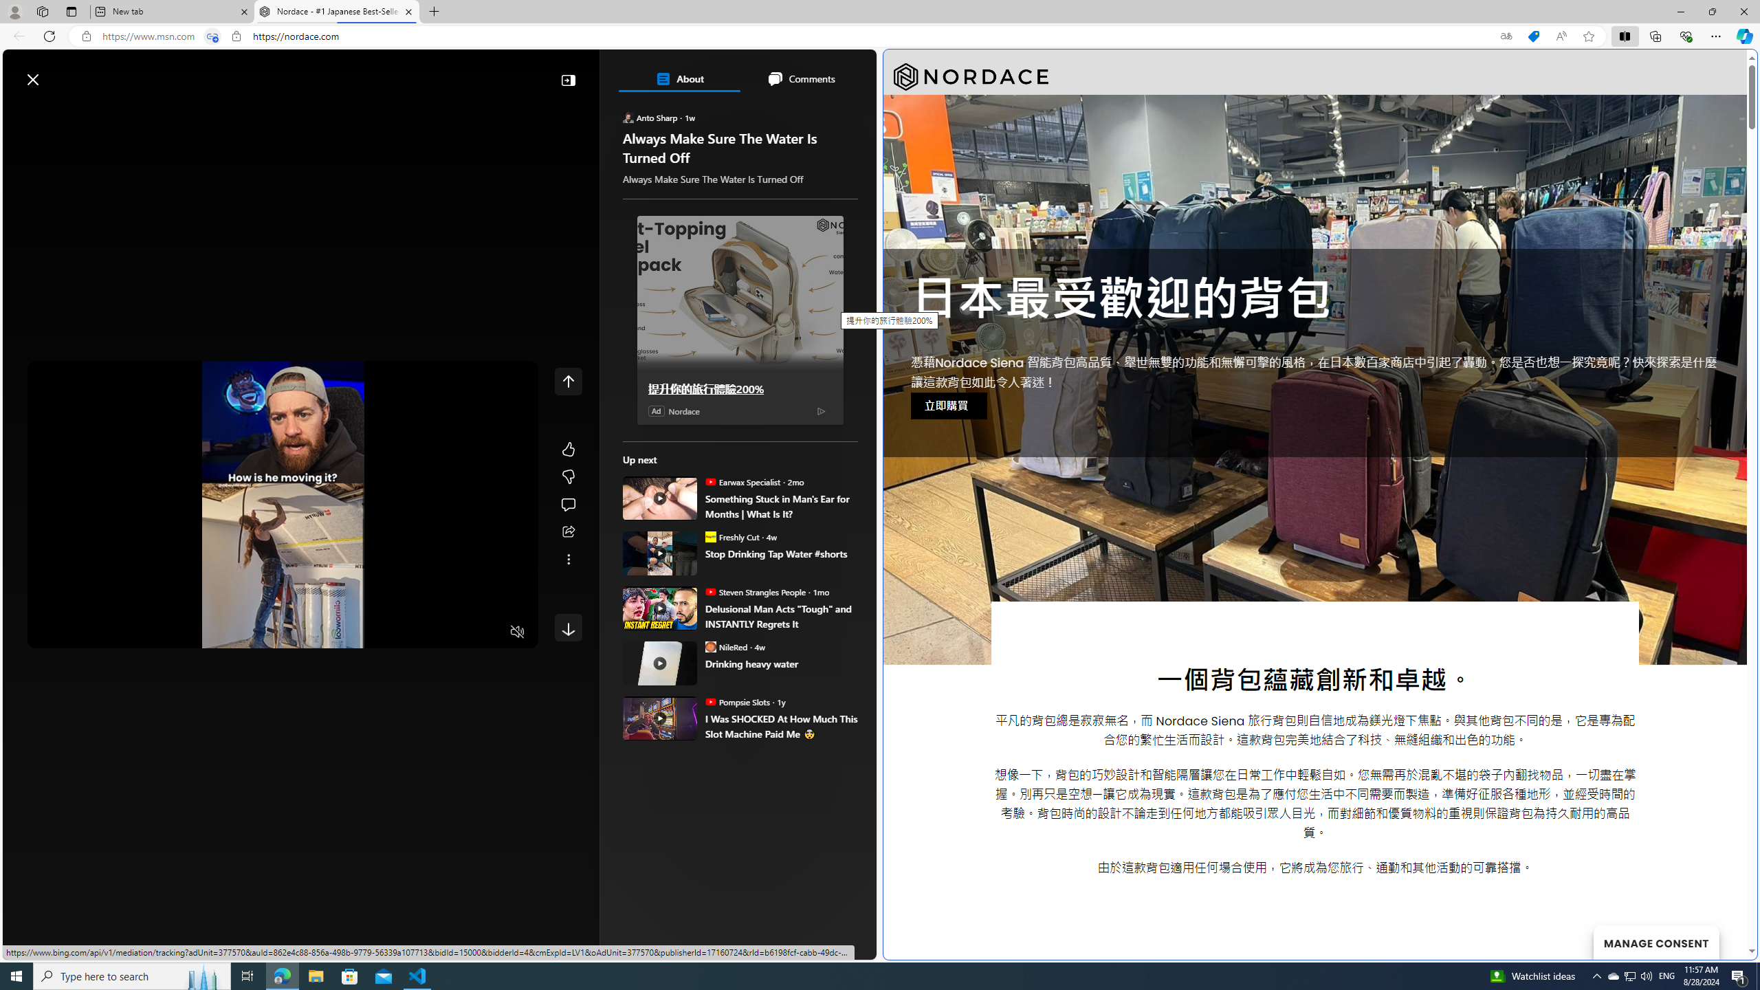  Describe the element at coordinates (491, 632) in the screenshot. I see `Fullscreen` at that location.